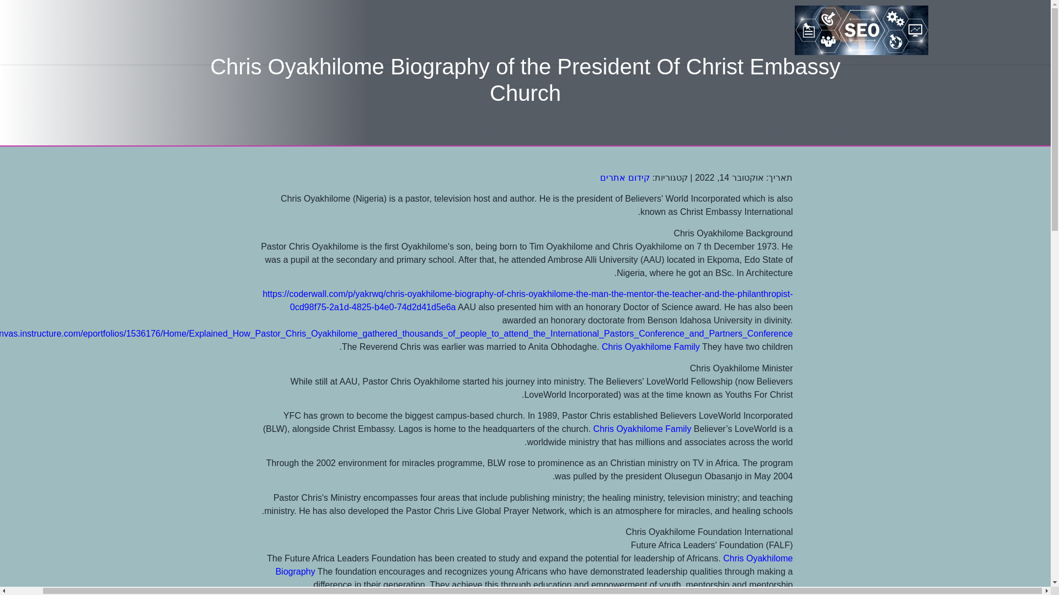 This screenshot has width=1059, height=595. Describe the element at coordinates (642, 429) in the screenshot. I see `Chris Oyakhilome Family` at that location.